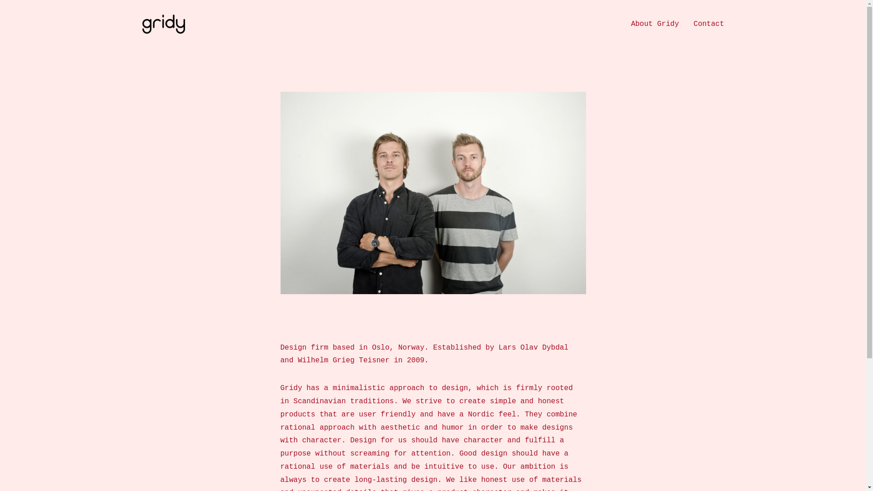 This screenshot has width=873, height=491. Describe the element at coordinates (655, 24) in the screenshot. I see `About Gridy` at that location.